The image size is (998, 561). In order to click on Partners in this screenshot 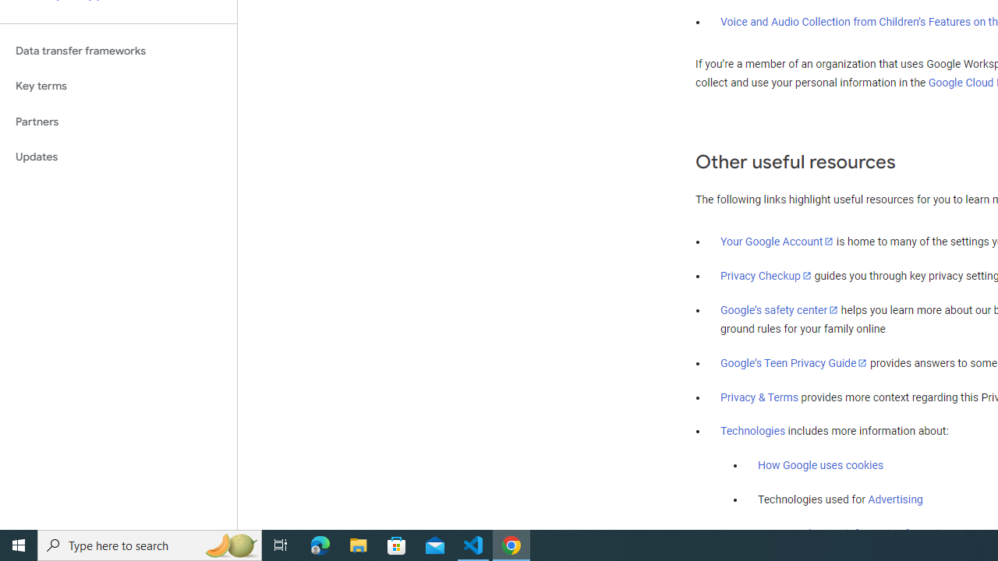, I will do `click(119, 122)`.